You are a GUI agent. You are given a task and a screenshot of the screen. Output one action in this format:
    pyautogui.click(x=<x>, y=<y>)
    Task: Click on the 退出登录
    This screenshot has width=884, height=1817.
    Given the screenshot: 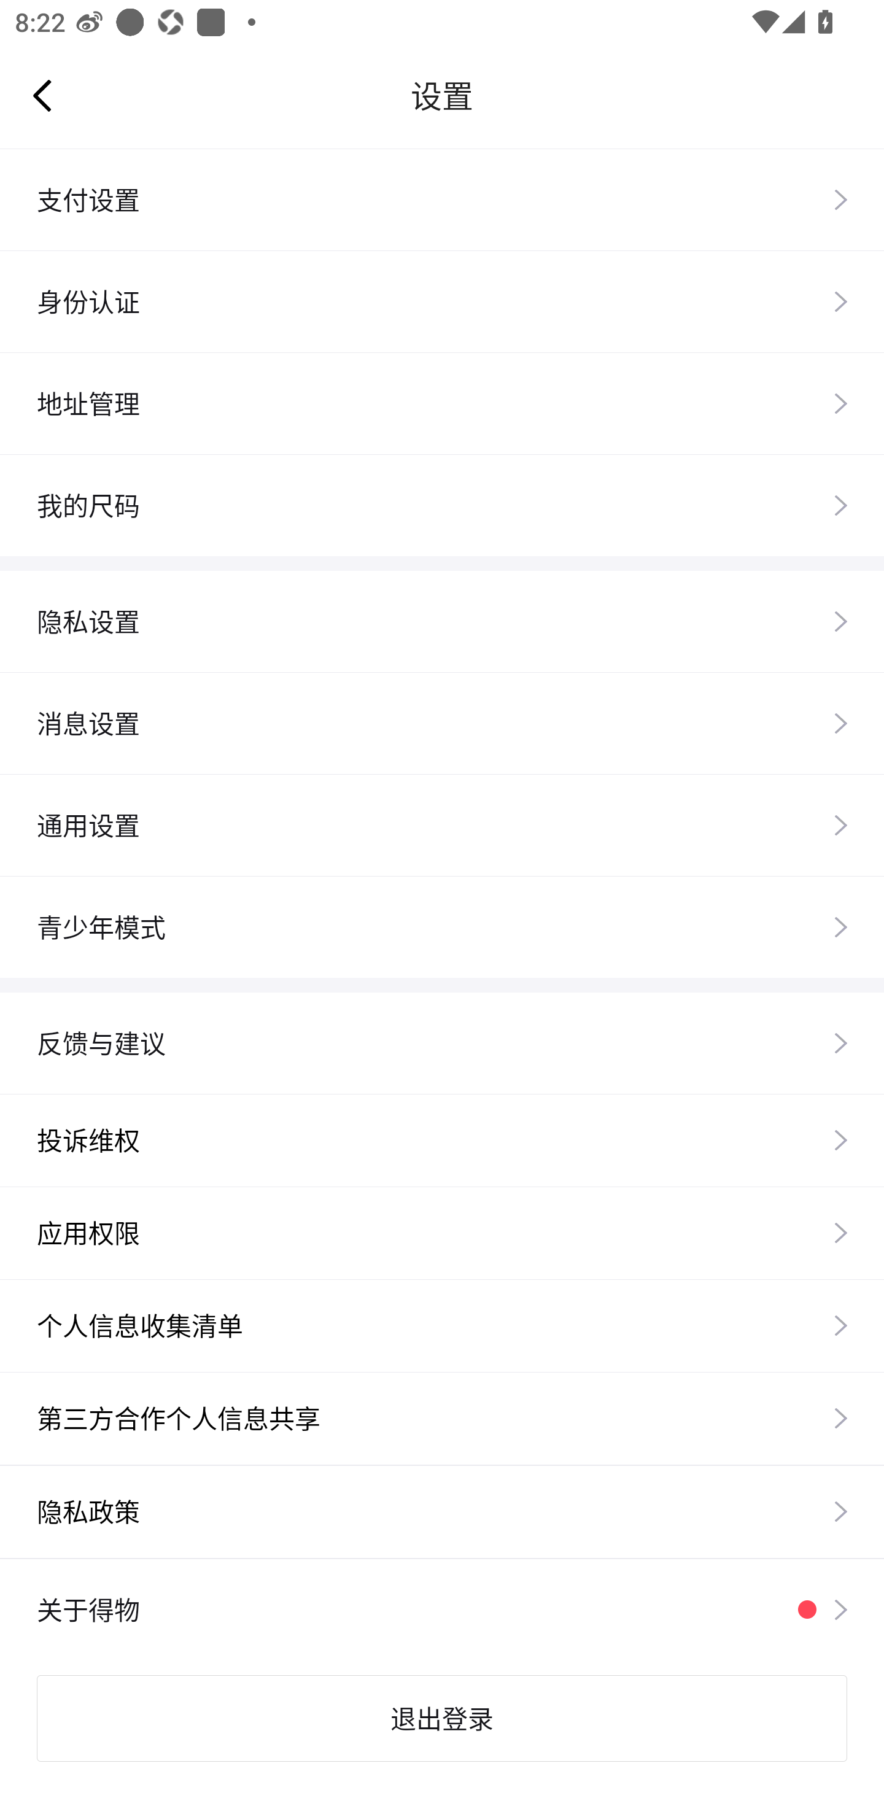 What is the action you would take?
    pyautogui.click(x=442, y=1719)
    